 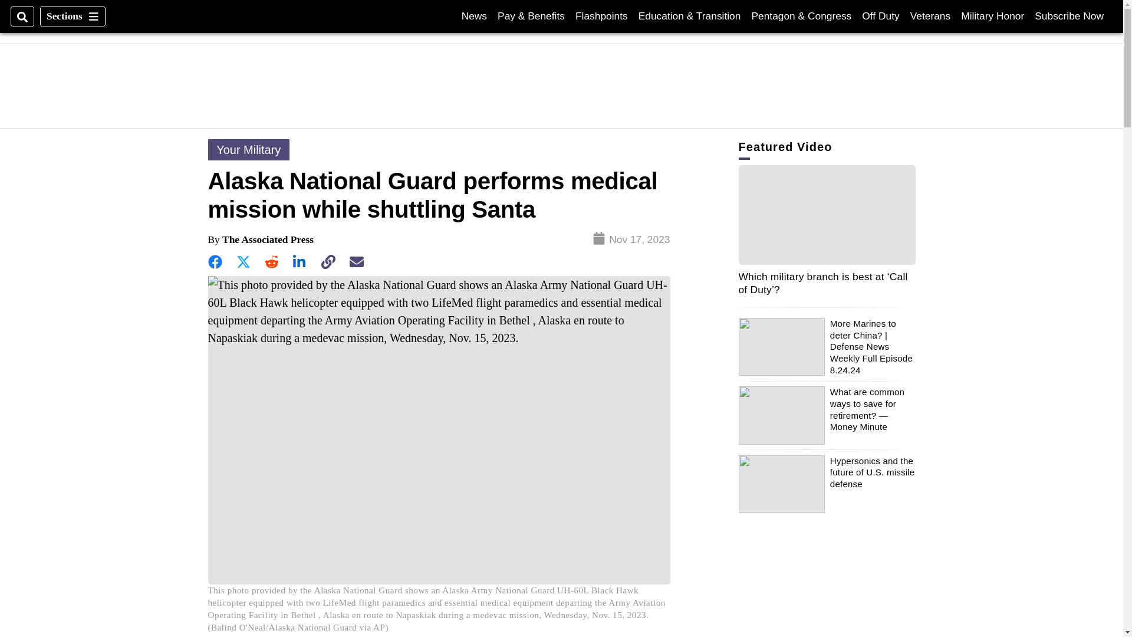 What do you see at coordinates (1069, 16) in the screenshot?
I see `Off Duty` at bounding box center [1069, 16].